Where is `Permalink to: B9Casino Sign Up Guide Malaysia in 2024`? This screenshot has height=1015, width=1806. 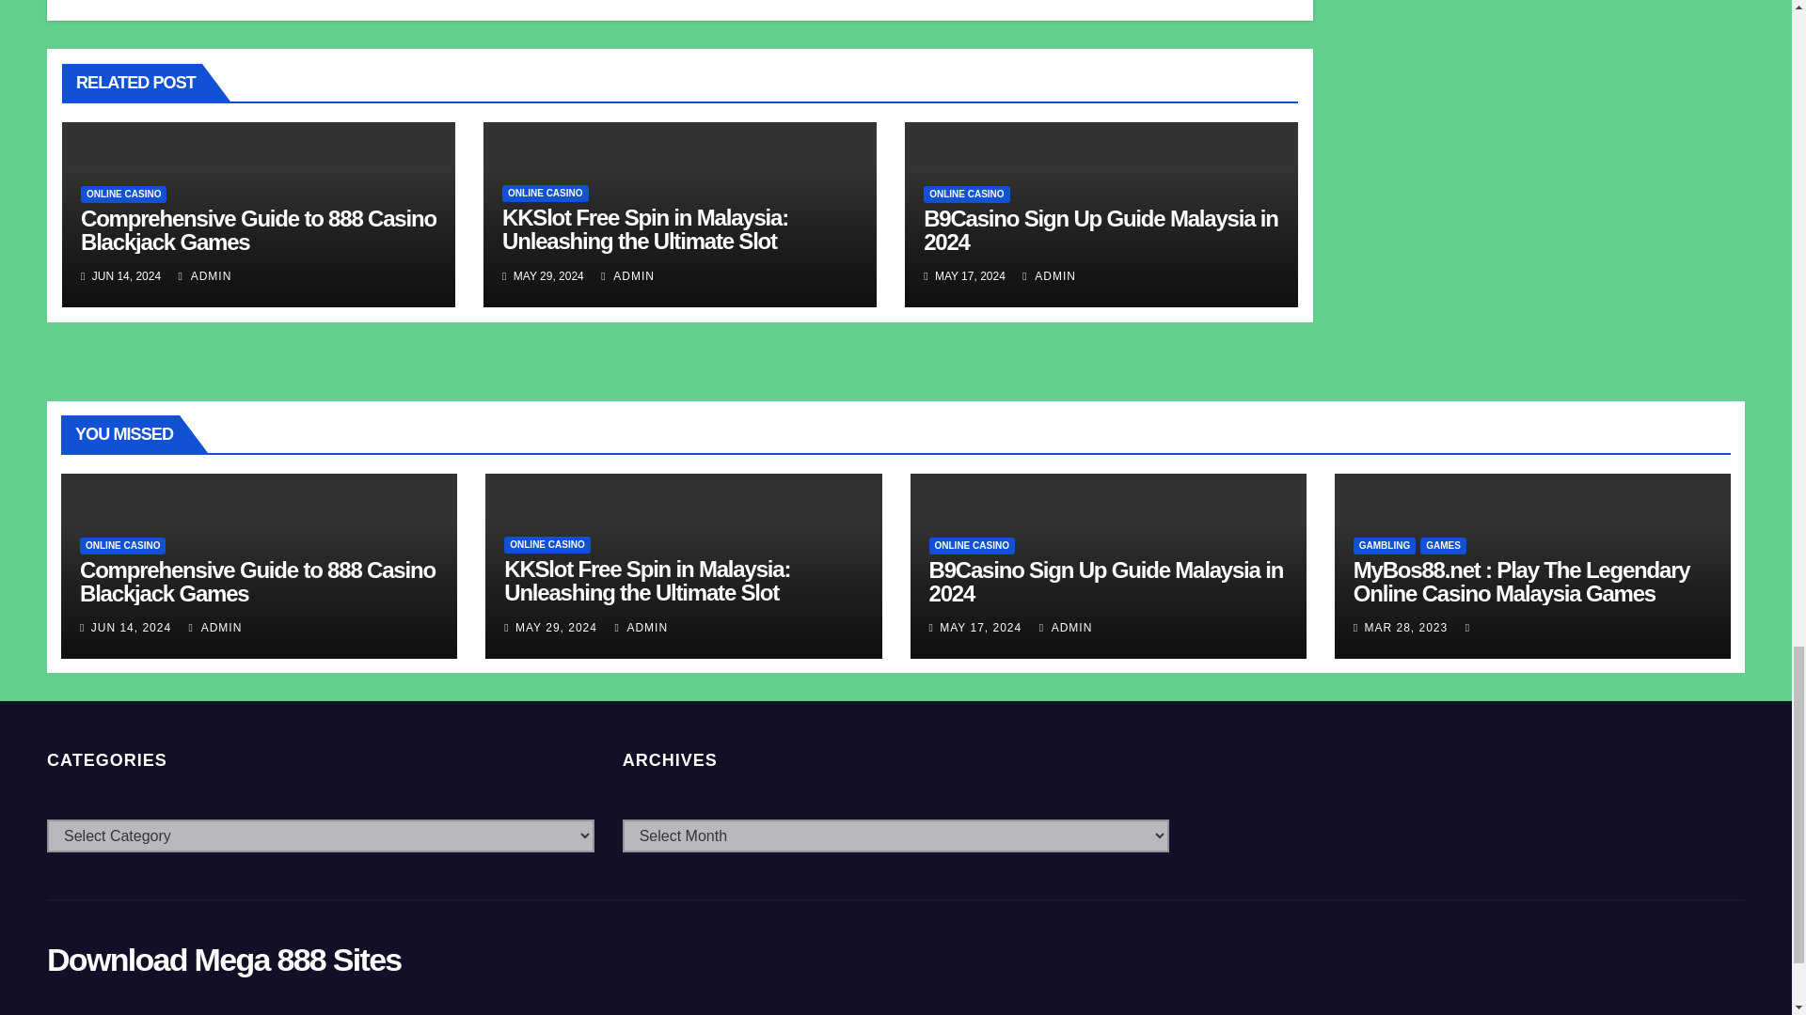
Permalink to: B9Casino Sign Up Guide Malaysia in 2024 is located at coordinates (1106, 581).